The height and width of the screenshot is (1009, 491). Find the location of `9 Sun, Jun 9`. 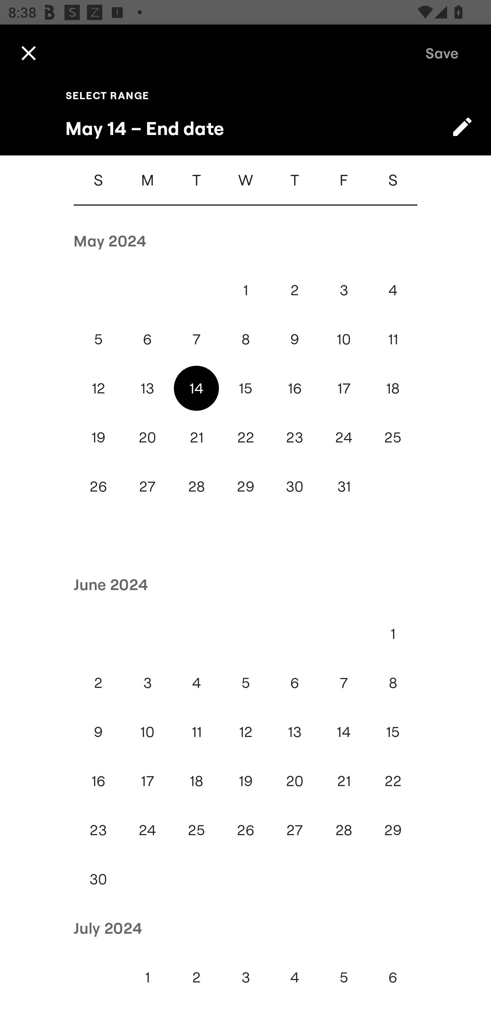

9 Sun, Jun 9 is located at coordinates (98, 732).